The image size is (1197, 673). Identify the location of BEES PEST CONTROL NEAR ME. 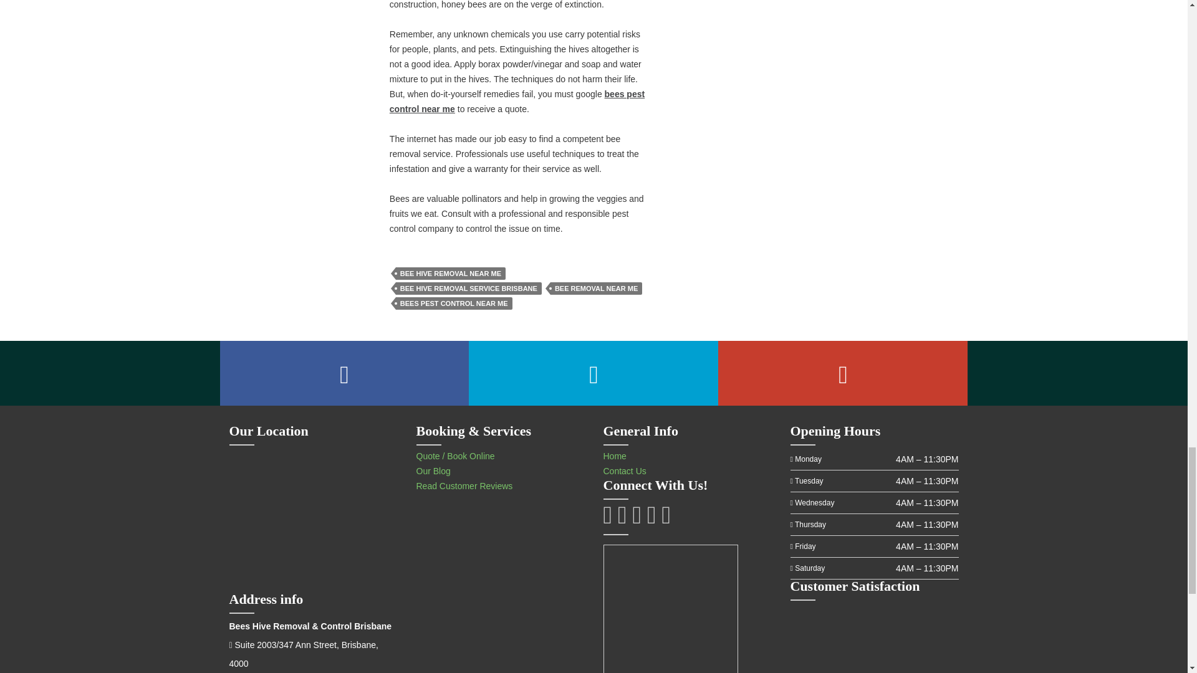
(454, 303).